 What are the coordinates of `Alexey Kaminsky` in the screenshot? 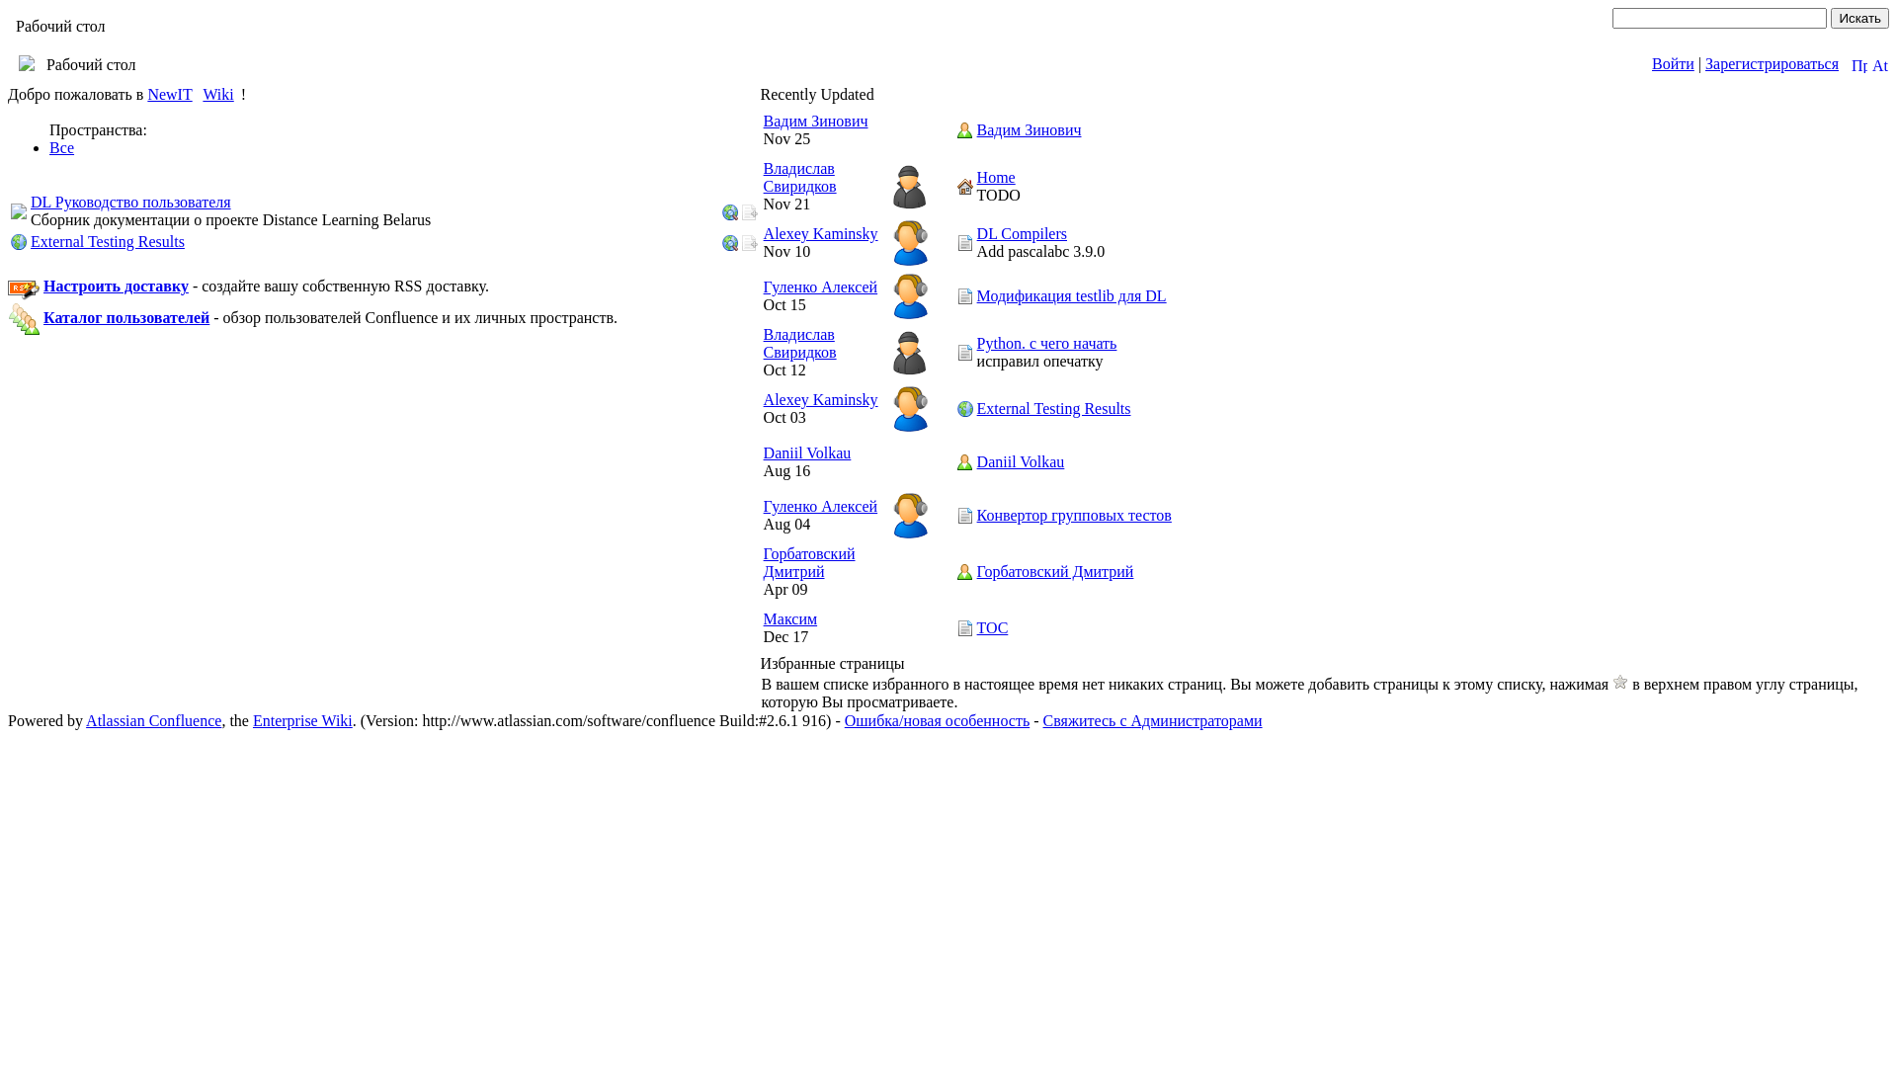 It's located at (821, 399).